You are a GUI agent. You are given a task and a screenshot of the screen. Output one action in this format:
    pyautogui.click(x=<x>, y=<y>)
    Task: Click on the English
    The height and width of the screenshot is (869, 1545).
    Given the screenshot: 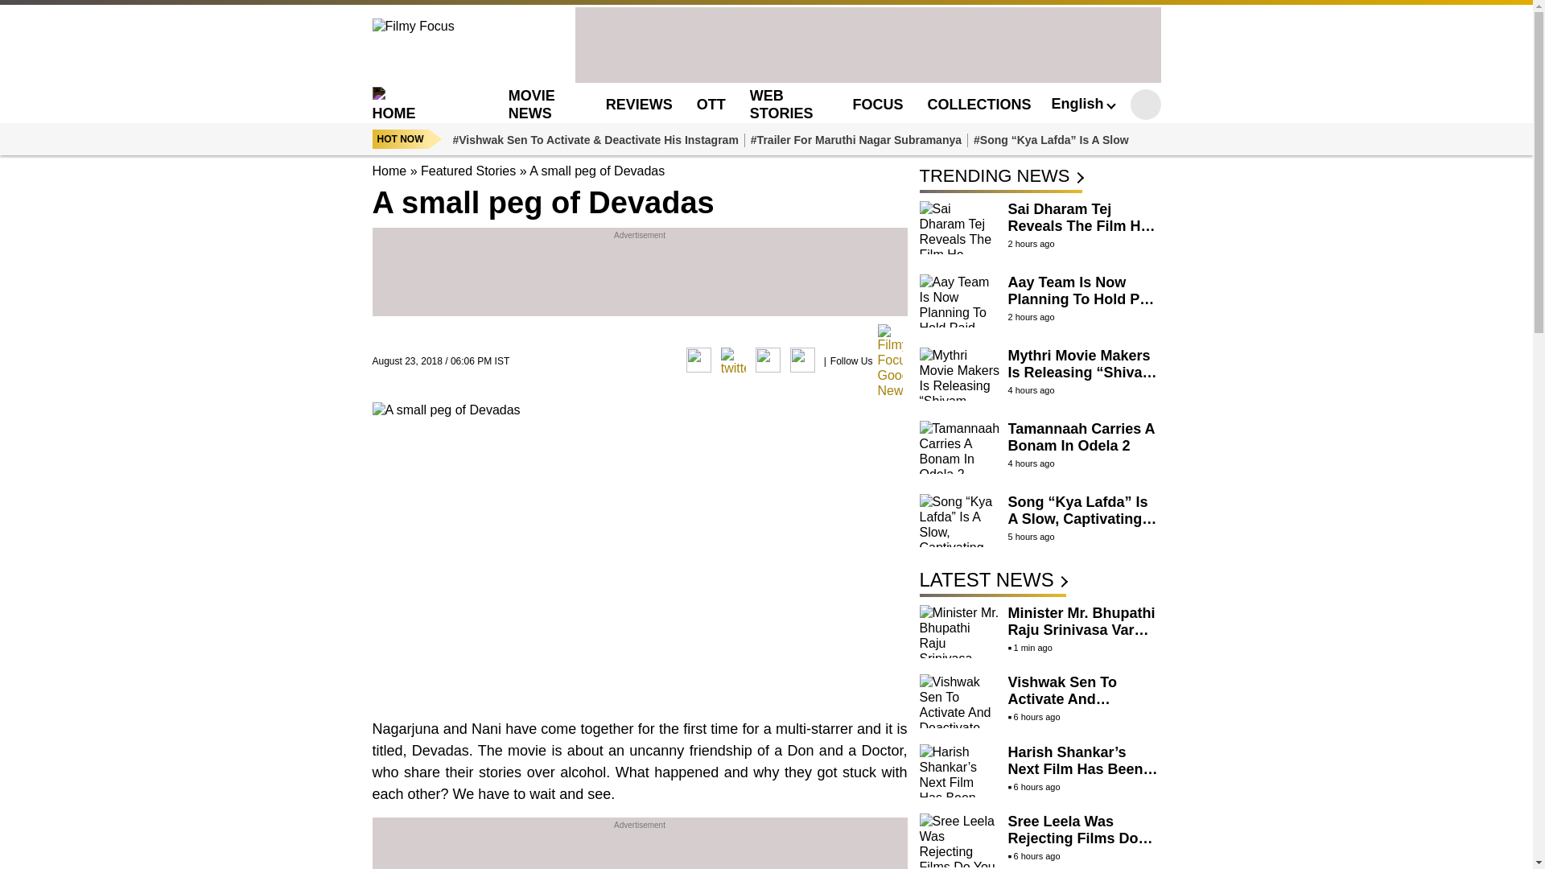 What is the action you would take?
    pyautogui.click(x=1081, y=103)
    